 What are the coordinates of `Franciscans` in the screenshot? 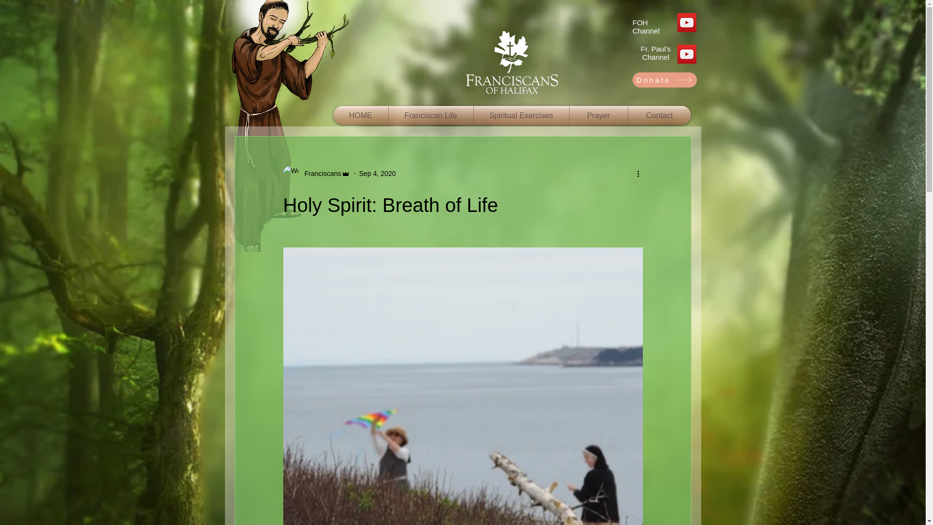 It's located at (319, 173).